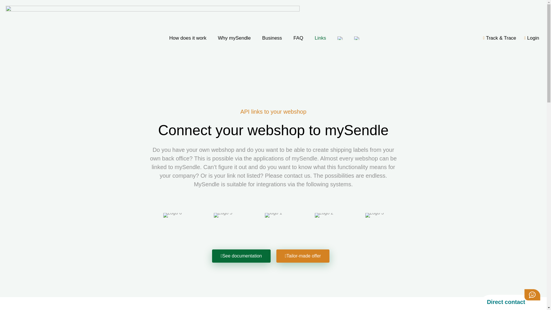  Describe the element at coordinates (272, 38) in the screenshot. I see `Business` at that location.